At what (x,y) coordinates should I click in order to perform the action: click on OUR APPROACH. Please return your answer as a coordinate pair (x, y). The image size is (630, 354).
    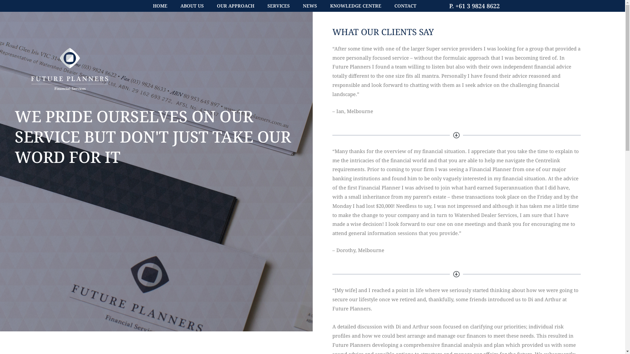
    Looking at the image, I should click on (235, 6).